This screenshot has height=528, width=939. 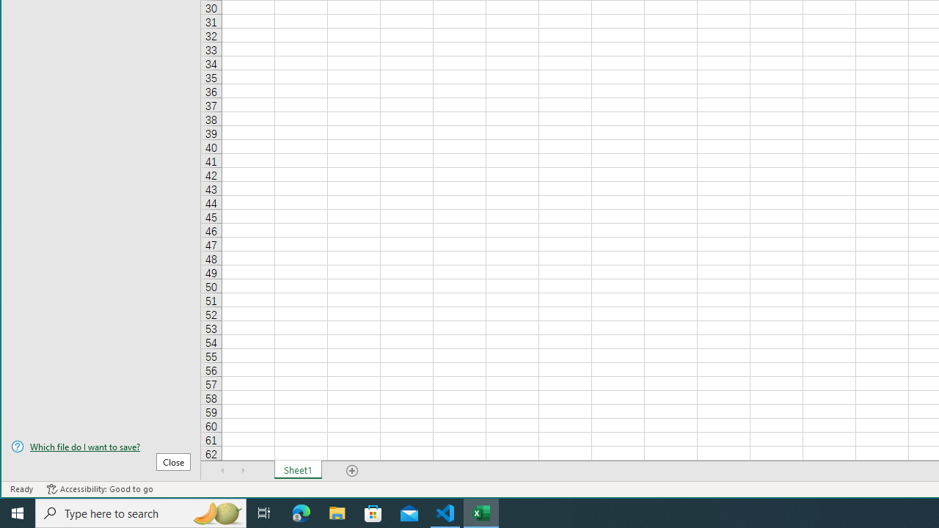 I want to click on Search highlights icon opens search home window, so click(x=217, y=513).